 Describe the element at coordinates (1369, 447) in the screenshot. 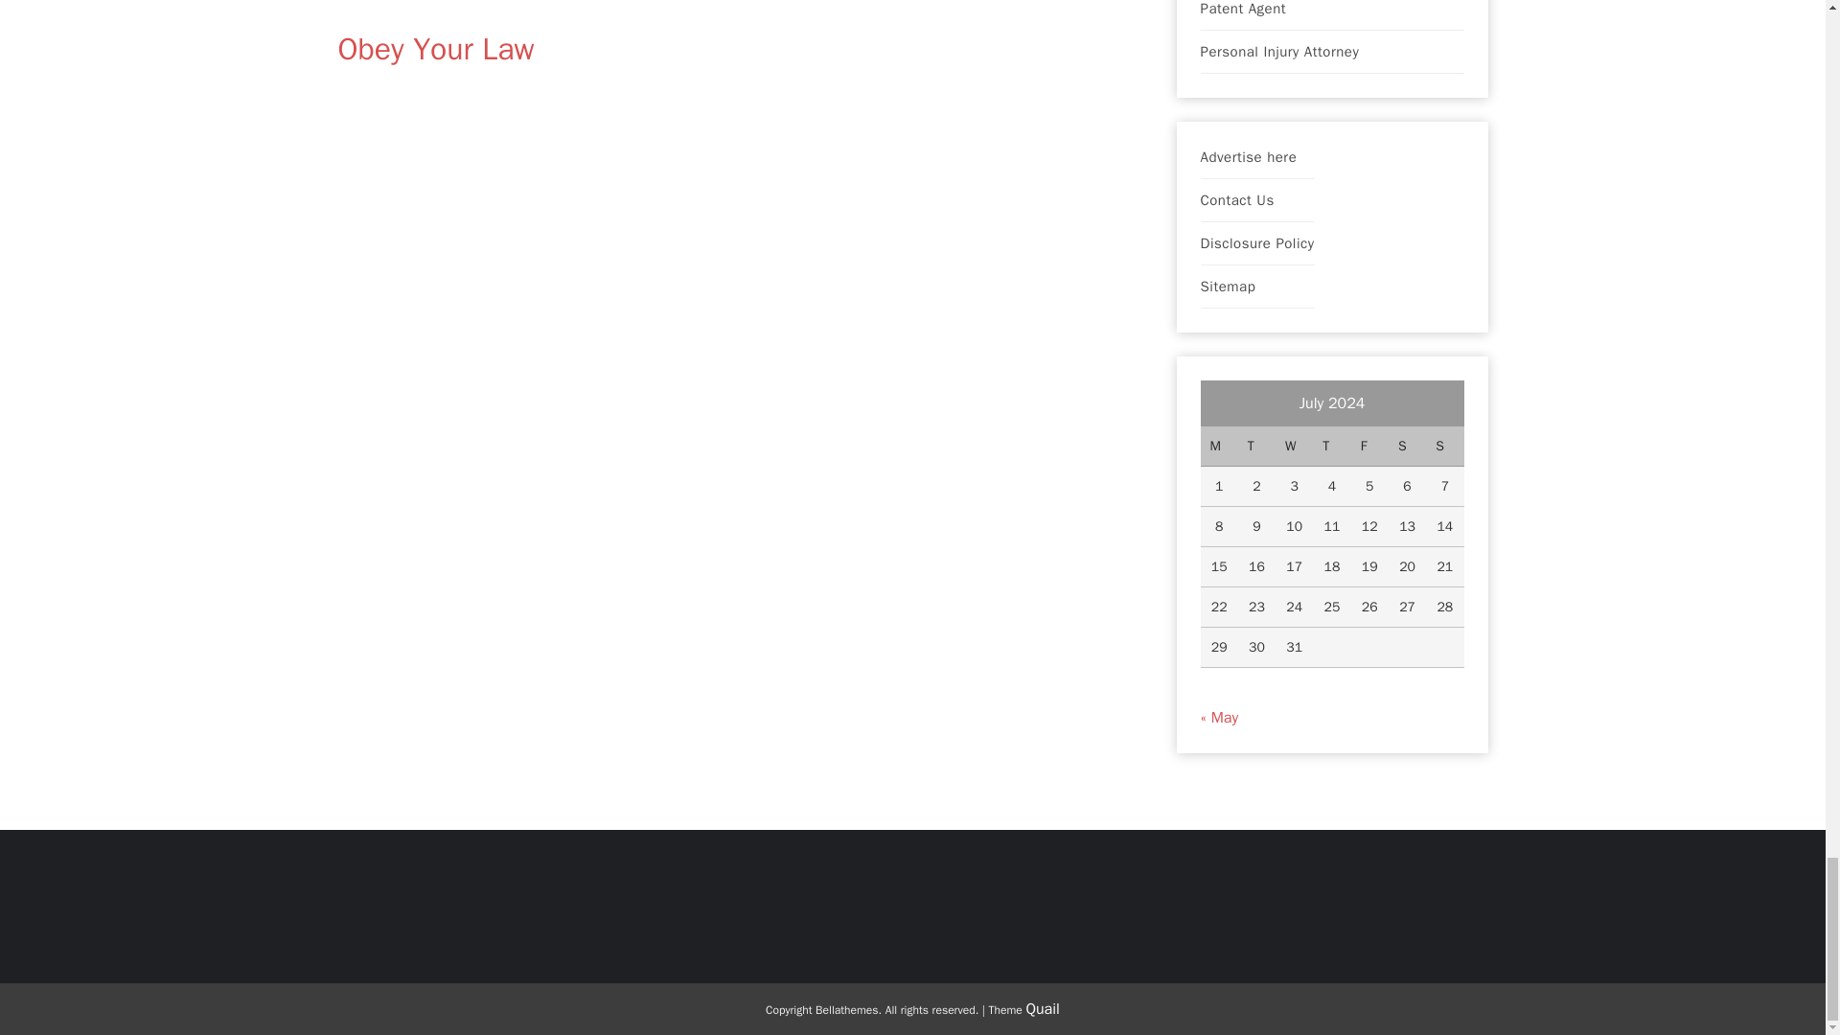

I see `Friday` at that location.